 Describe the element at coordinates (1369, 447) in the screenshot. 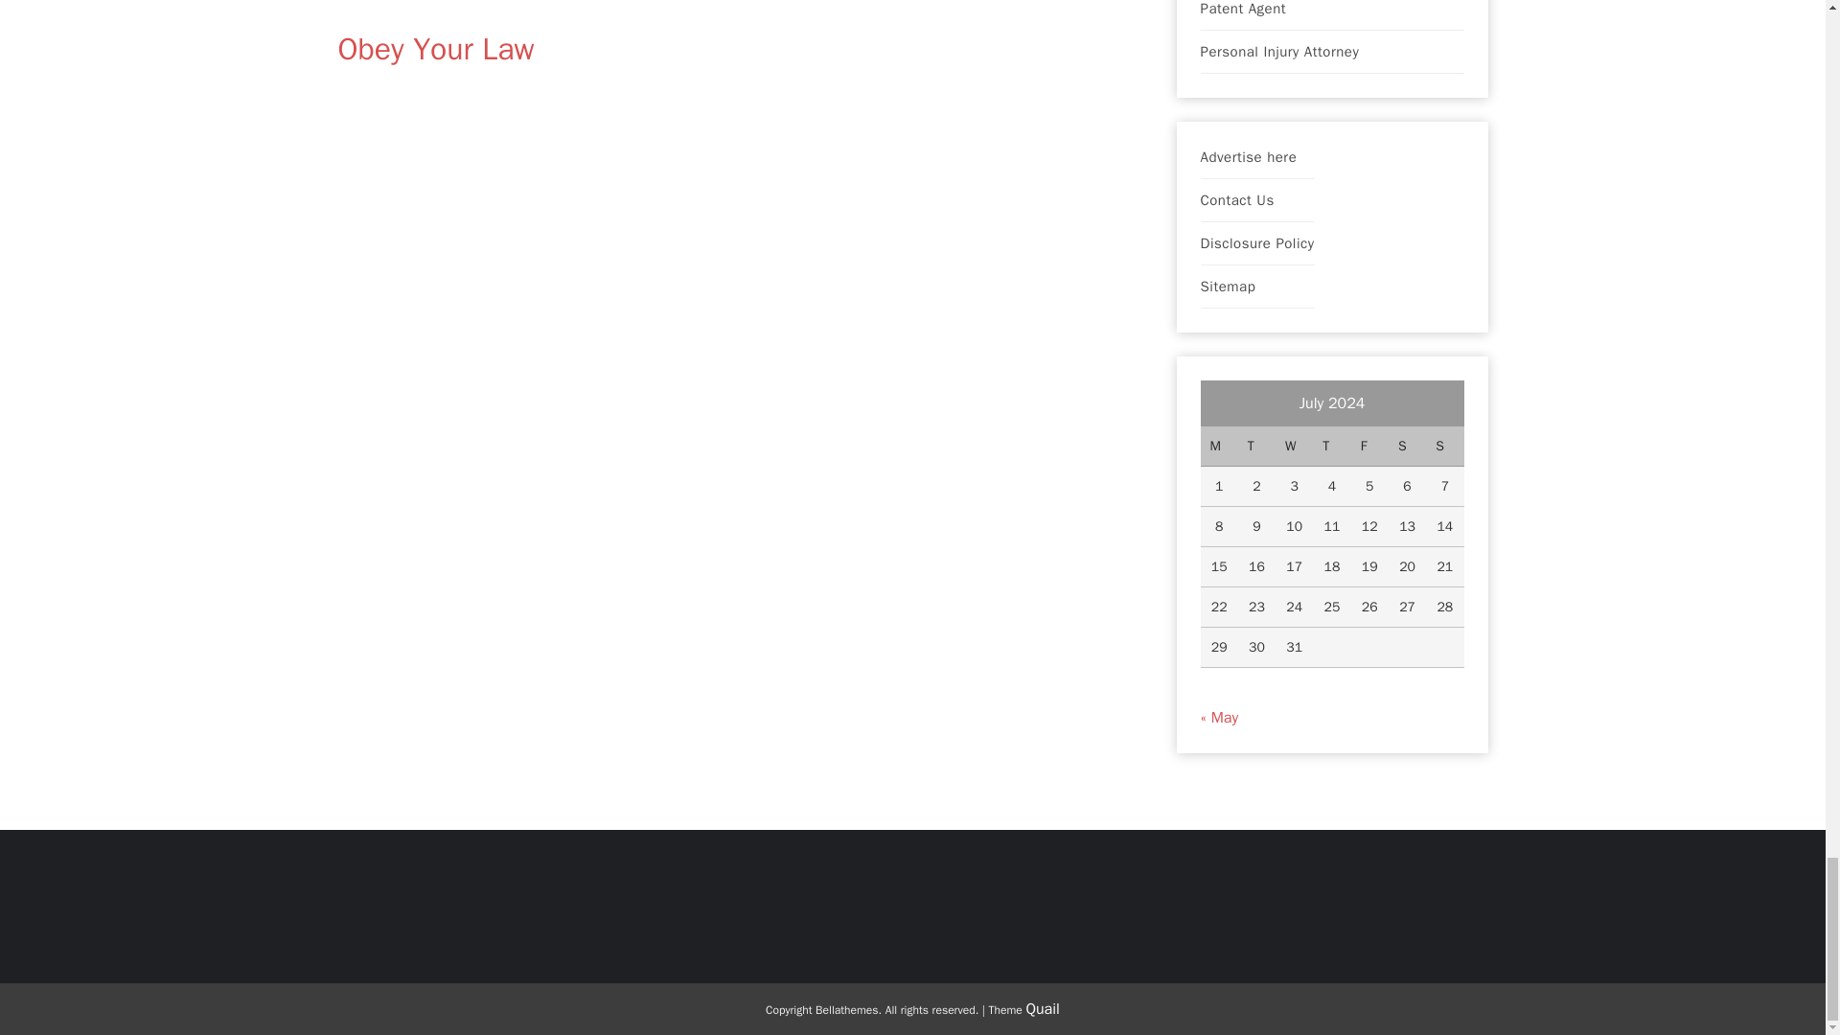

I see `Friday` at that location.